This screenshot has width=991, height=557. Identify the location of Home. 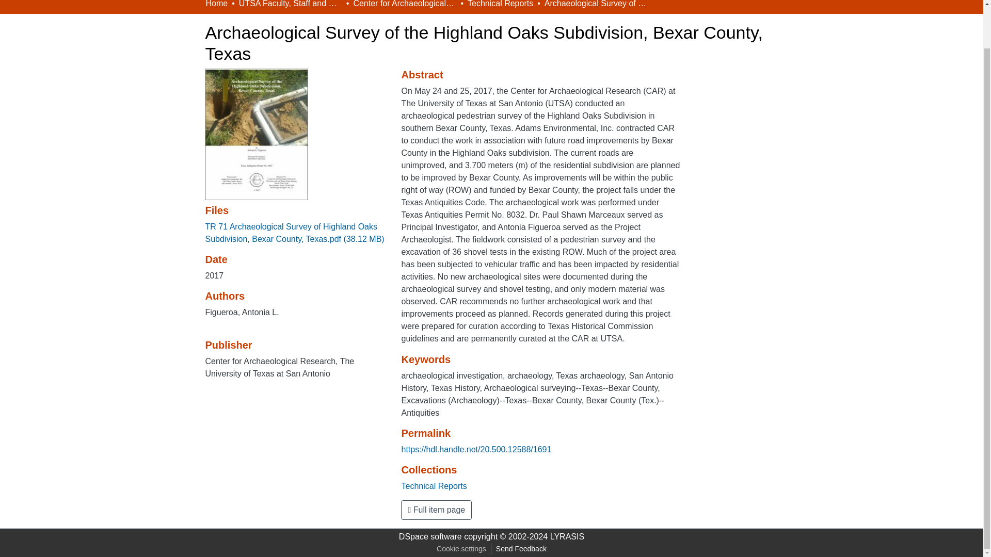
(216, 5).